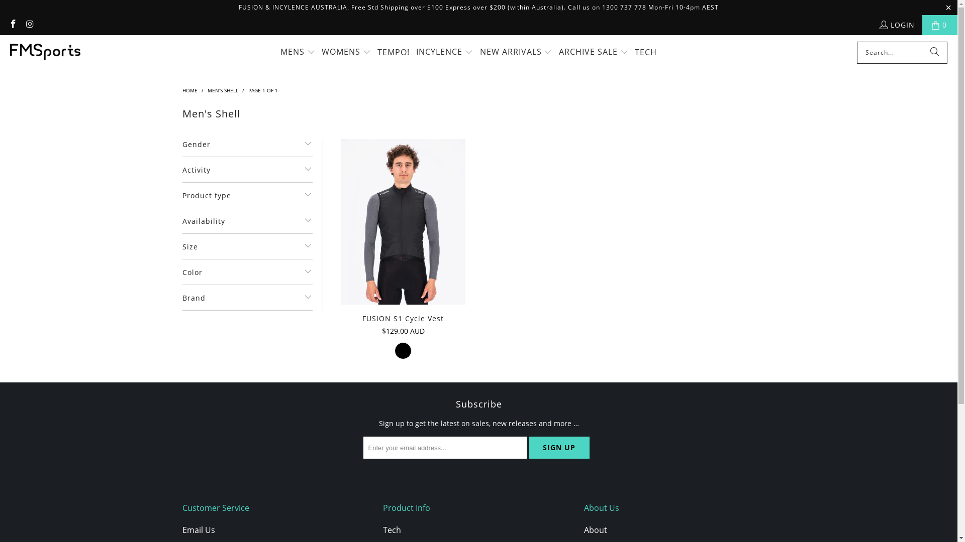  I want to click on FUSION S1 Cycle Vest
$129.00 AUD, so click(403, 326).